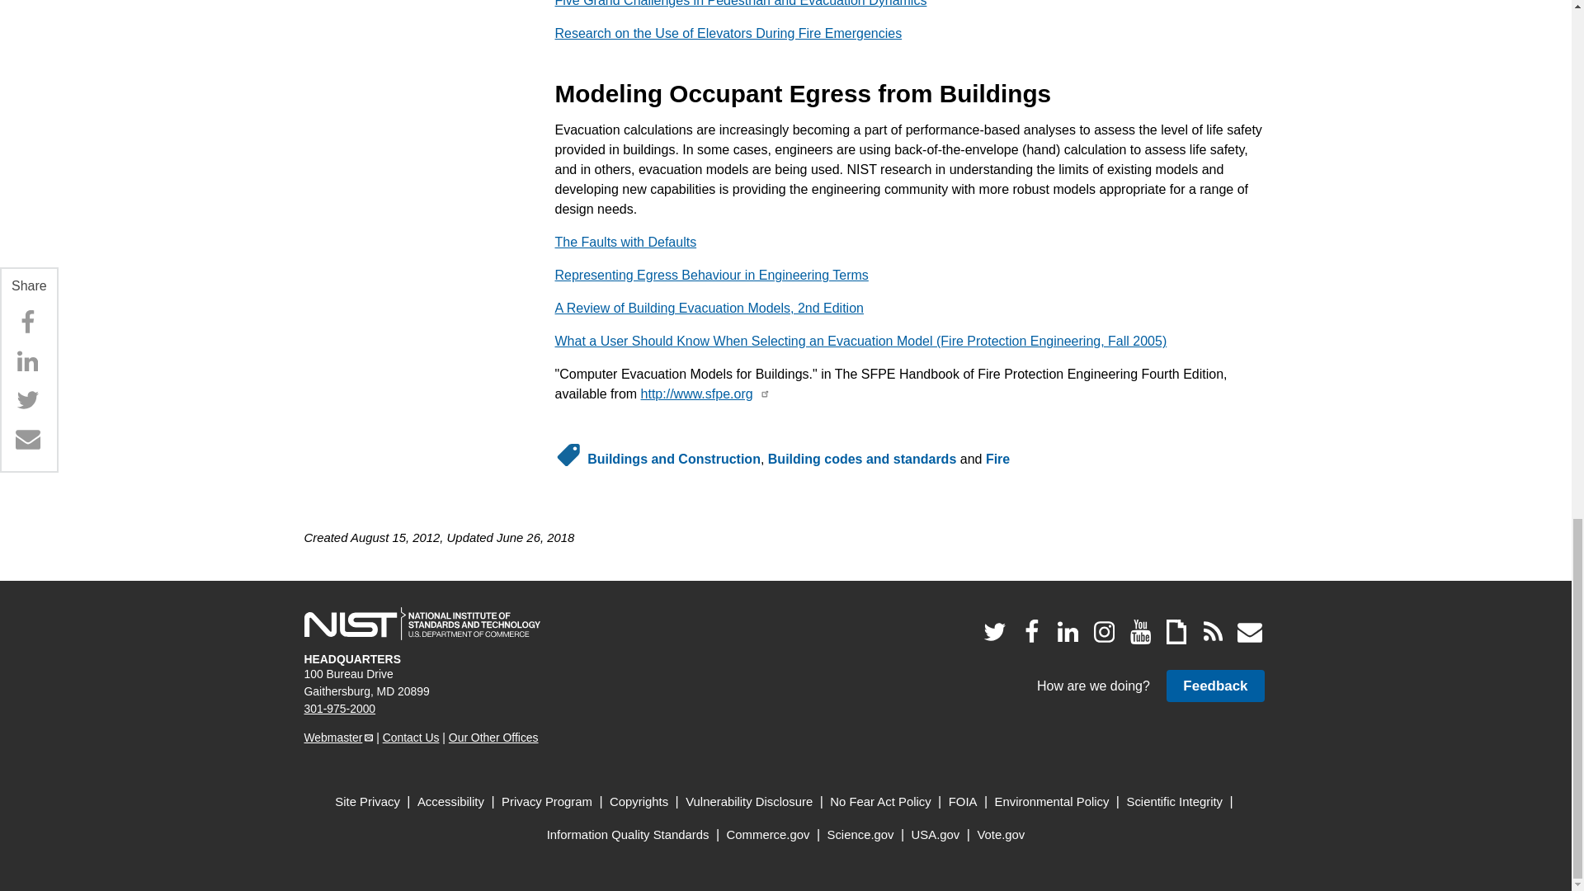  What do you see at coordinates (625, 243) in the screenshot?
I see `The Faults with Defaults` at bounding box center [625, 243].